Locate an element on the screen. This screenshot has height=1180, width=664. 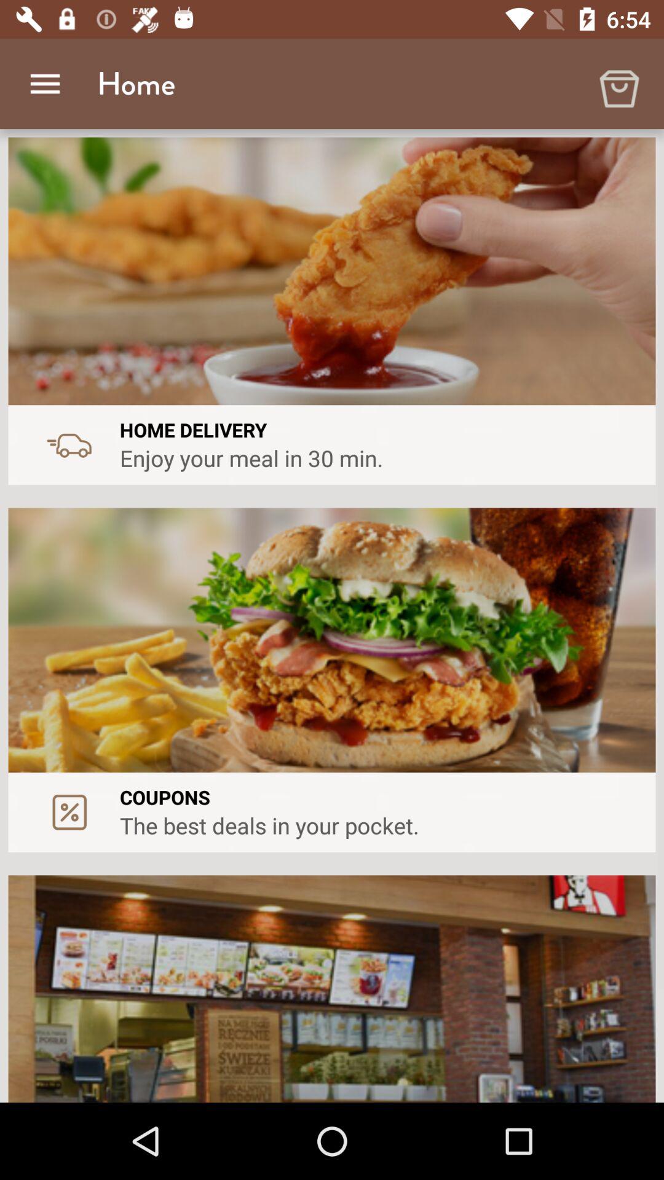
click the add to cart button is located at coordinates (619, 84).